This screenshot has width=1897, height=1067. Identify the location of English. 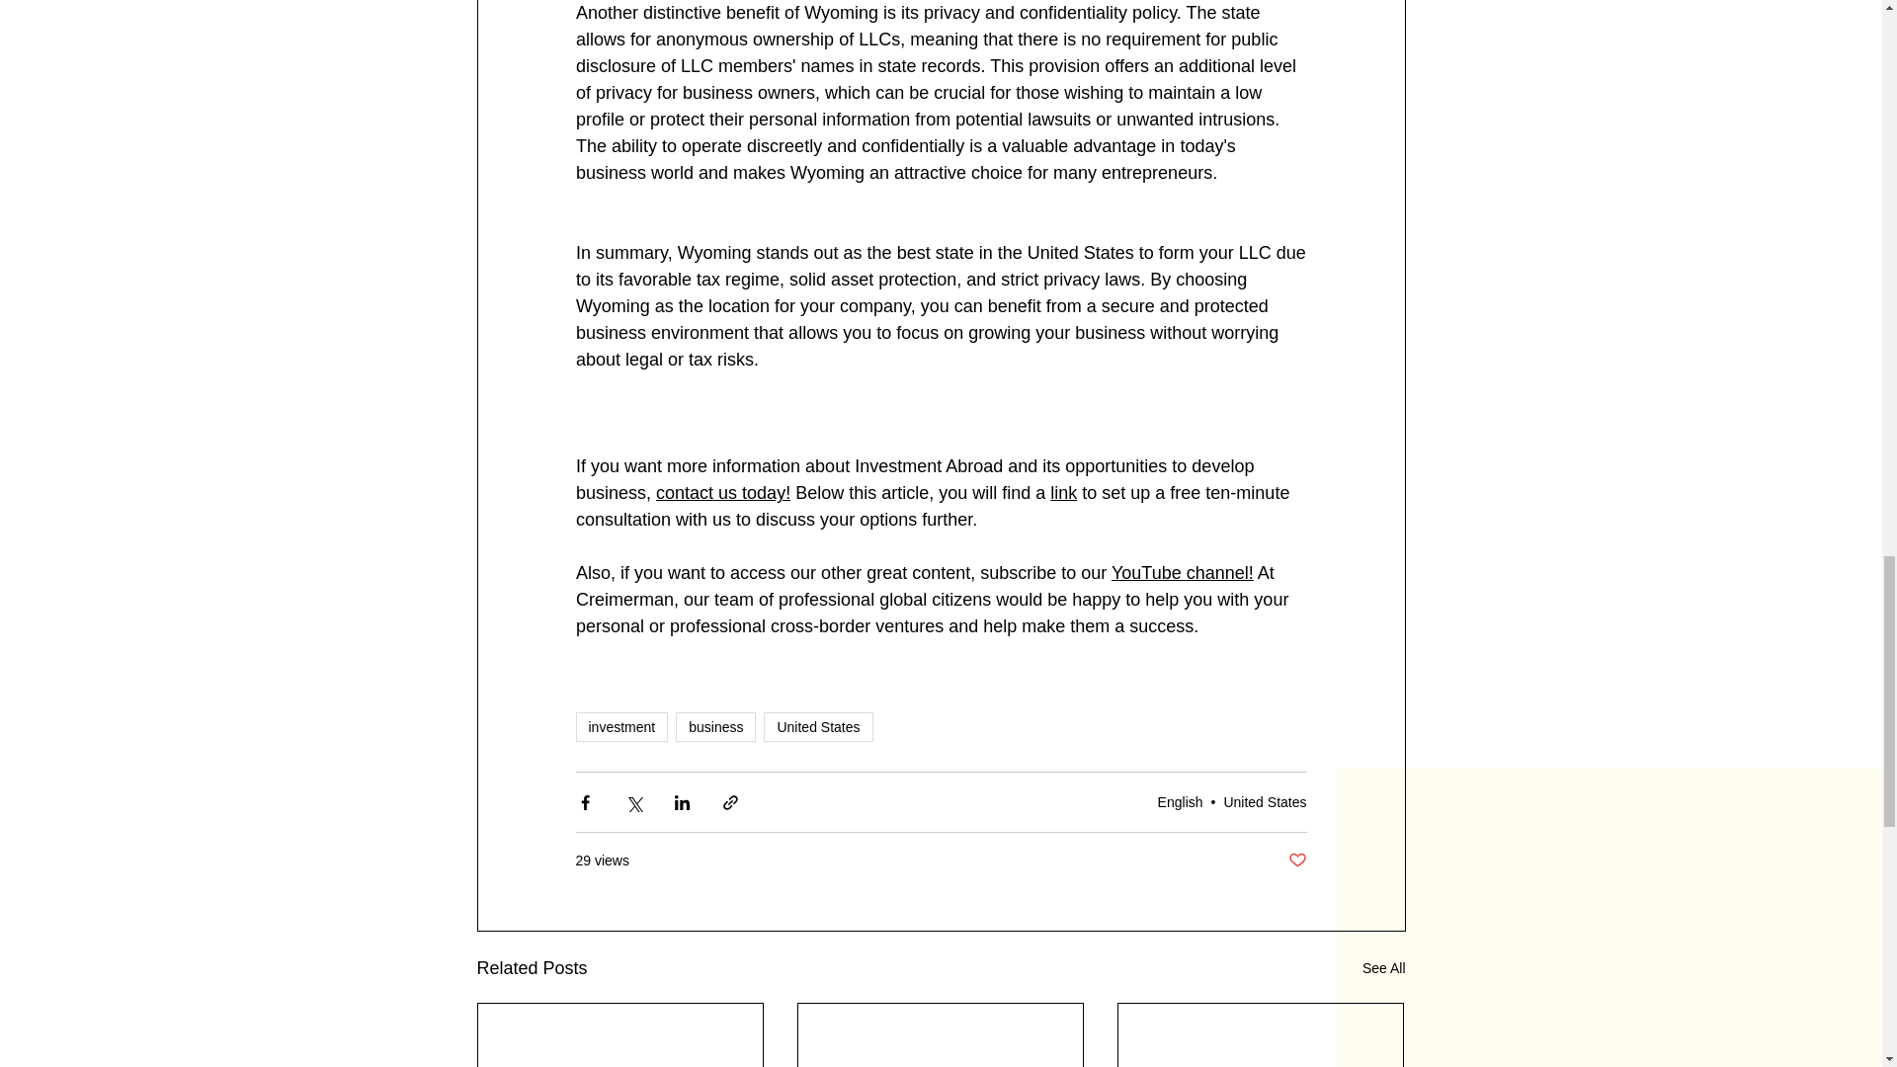
(1180, 801).